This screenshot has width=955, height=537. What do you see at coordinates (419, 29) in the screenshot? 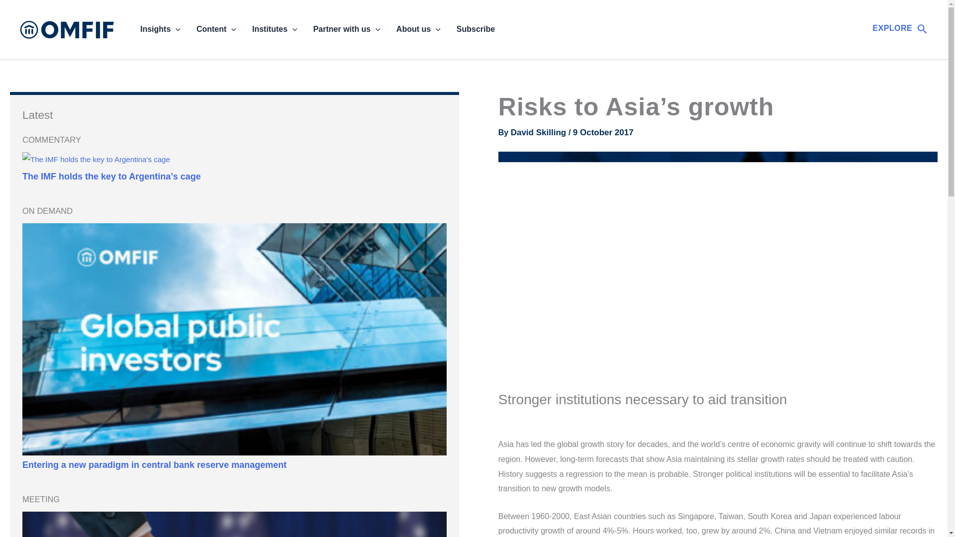
I see `About us` at bounding box center [419, 29].